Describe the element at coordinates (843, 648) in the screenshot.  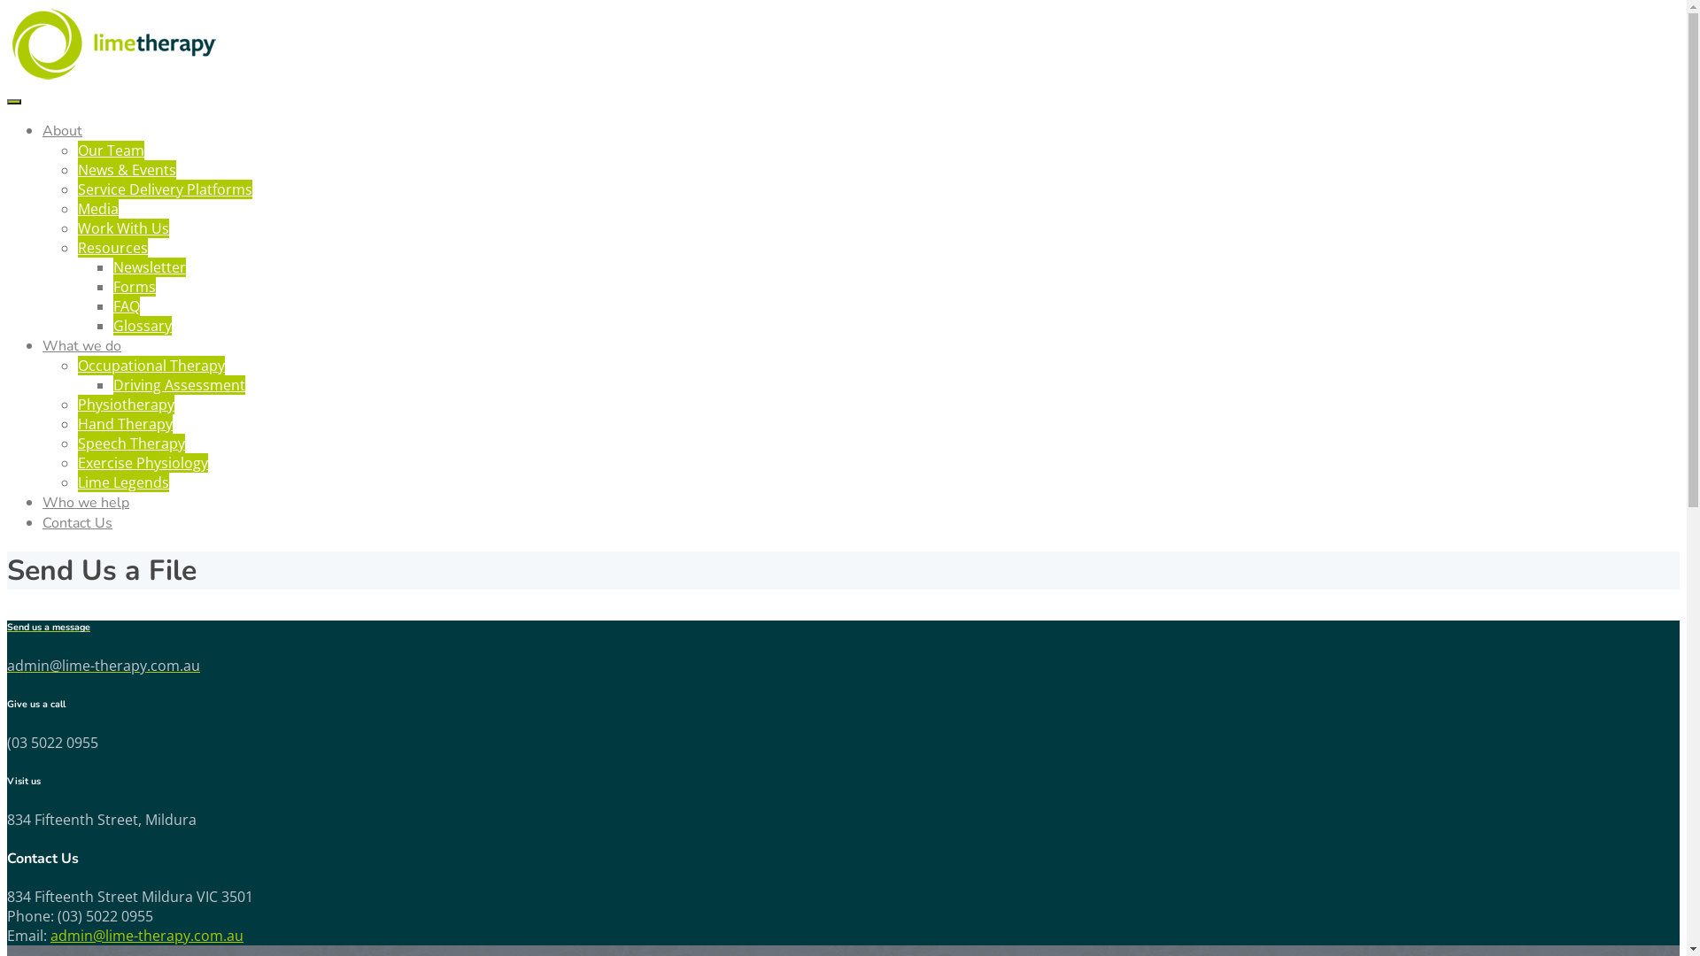
I see `Send us a message
admin@lime-therapy.com.au` at that location.